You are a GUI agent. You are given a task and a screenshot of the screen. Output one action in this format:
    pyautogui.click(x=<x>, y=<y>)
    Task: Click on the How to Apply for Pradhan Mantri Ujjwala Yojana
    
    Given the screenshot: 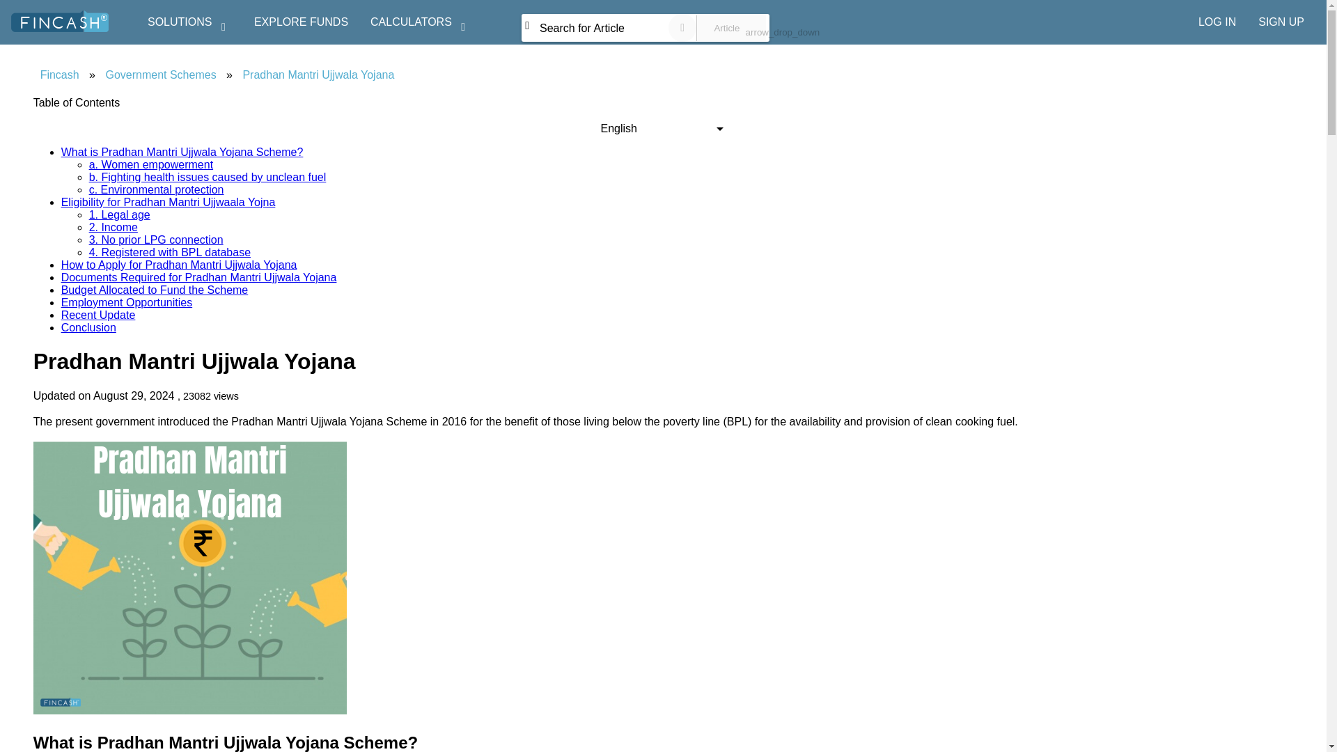 What is the action you would take?
    pyautogui.click(x=179, y=265)
    